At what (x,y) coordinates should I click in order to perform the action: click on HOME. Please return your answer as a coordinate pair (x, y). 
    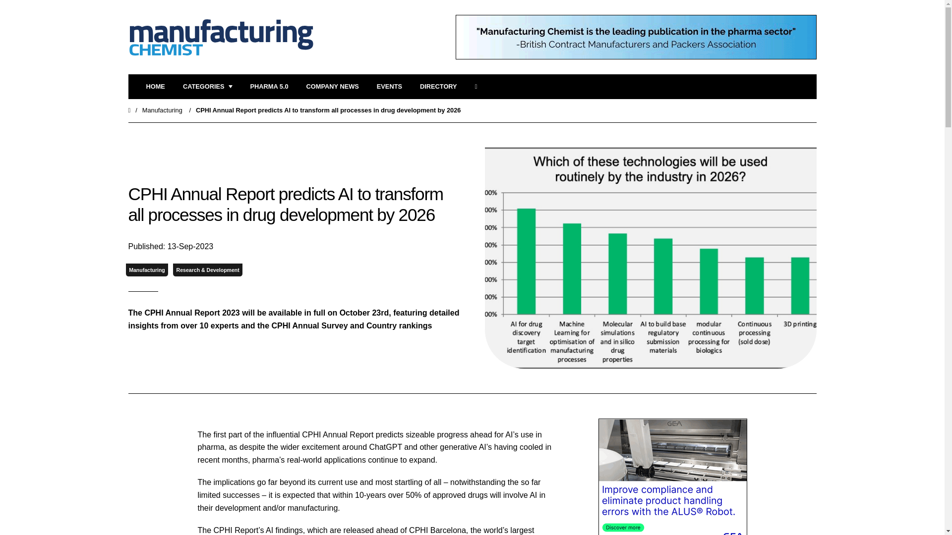
    Looking at the image, I should click on (155, 87).